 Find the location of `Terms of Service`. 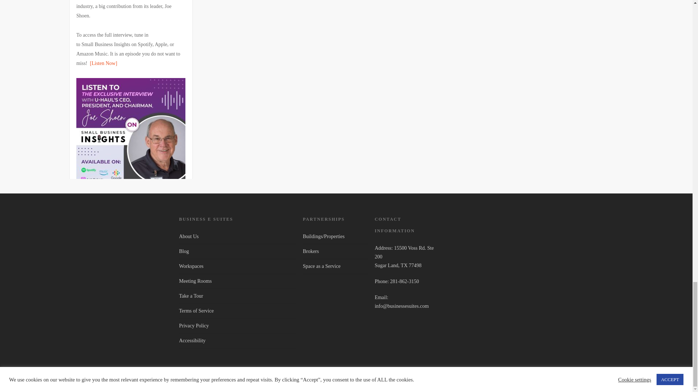

Terms of Service is located at coordinates (237, 311).